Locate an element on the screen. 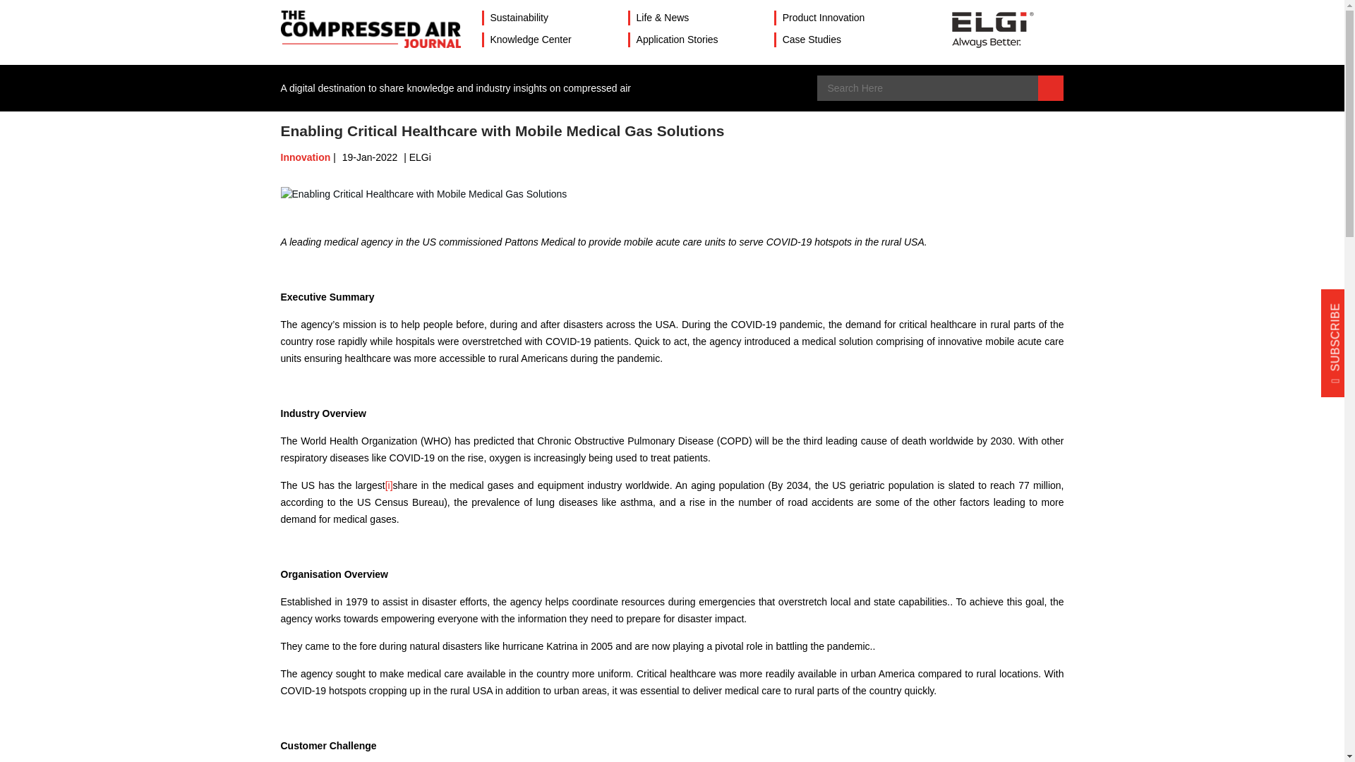 The image size is (1355, 762). Product Innovation is located at coordinates (824, 18).